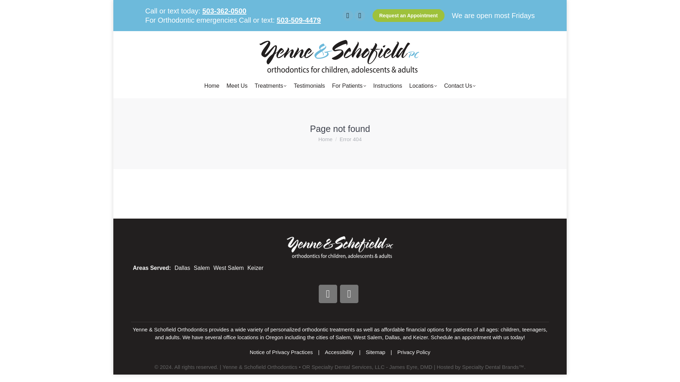  Describe the element at coordinates (325, 139) in the screenshot. I see `Home` at that location.